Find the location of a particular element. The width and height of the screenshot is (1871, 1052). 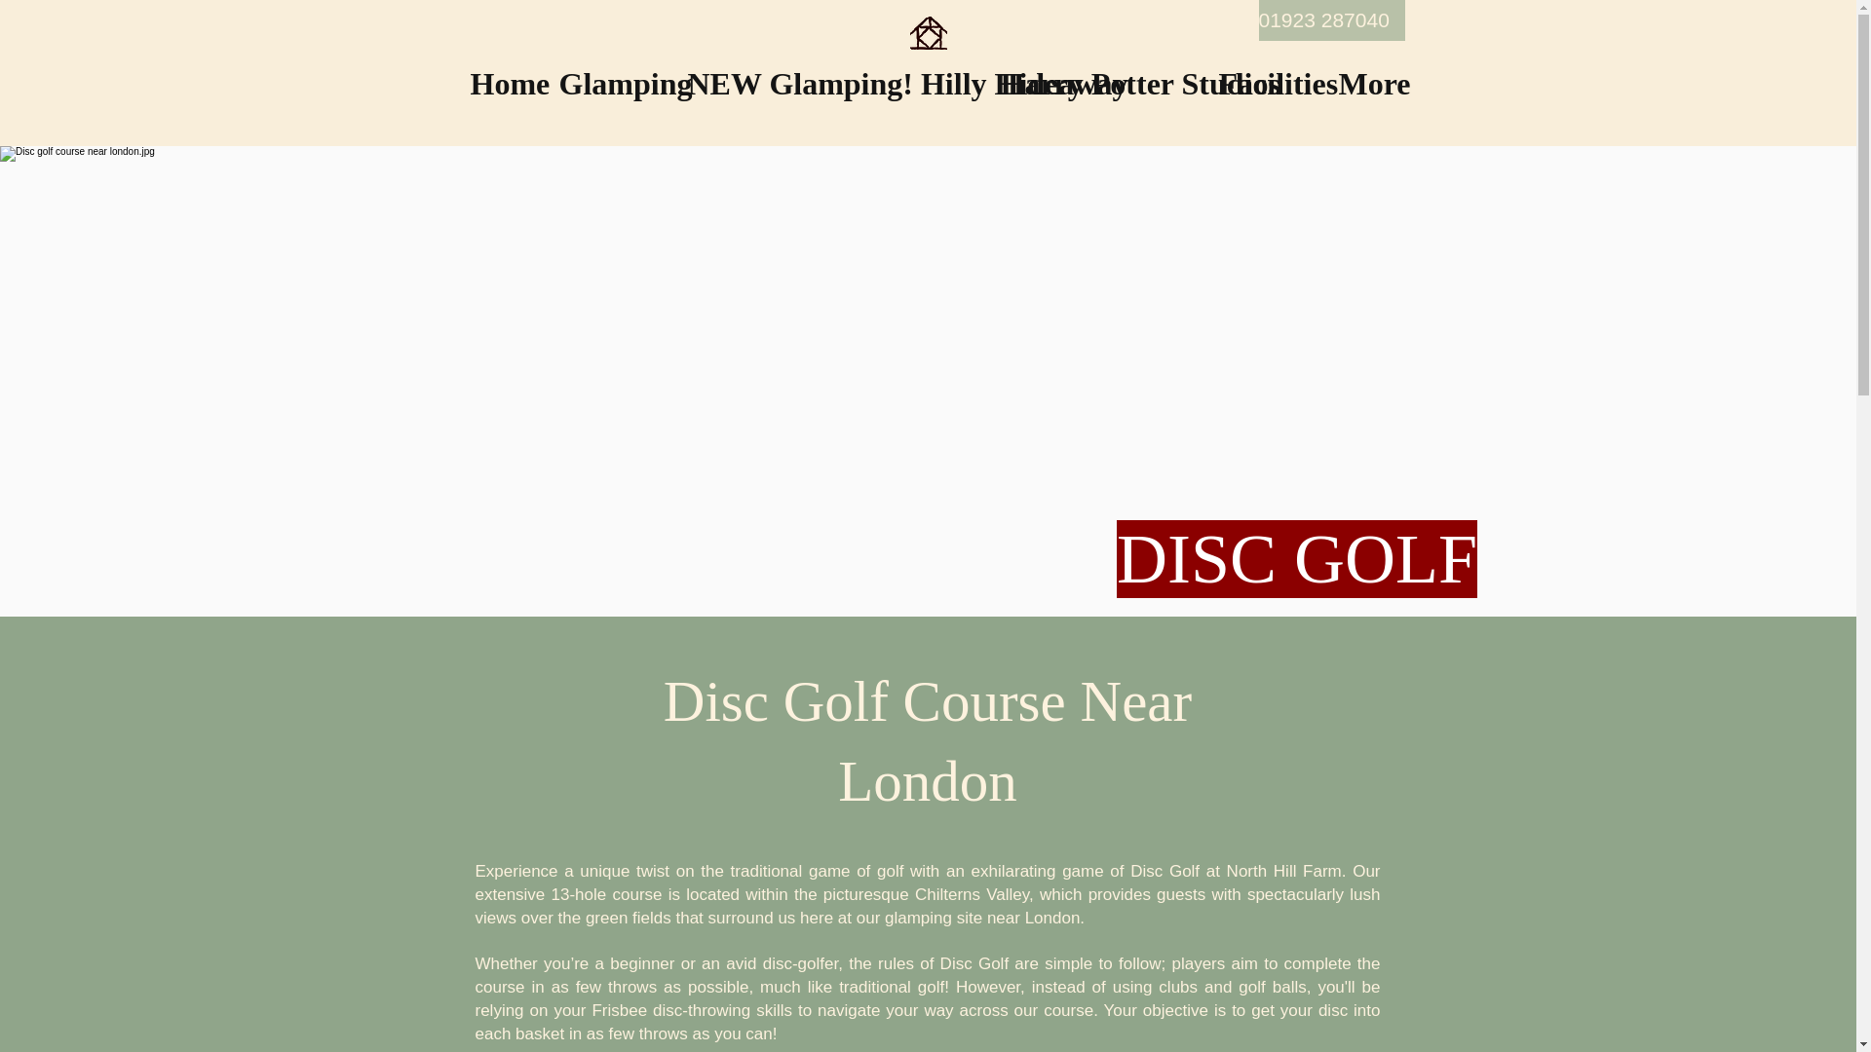

01923 287040 is located at coordinates (1331, 20).